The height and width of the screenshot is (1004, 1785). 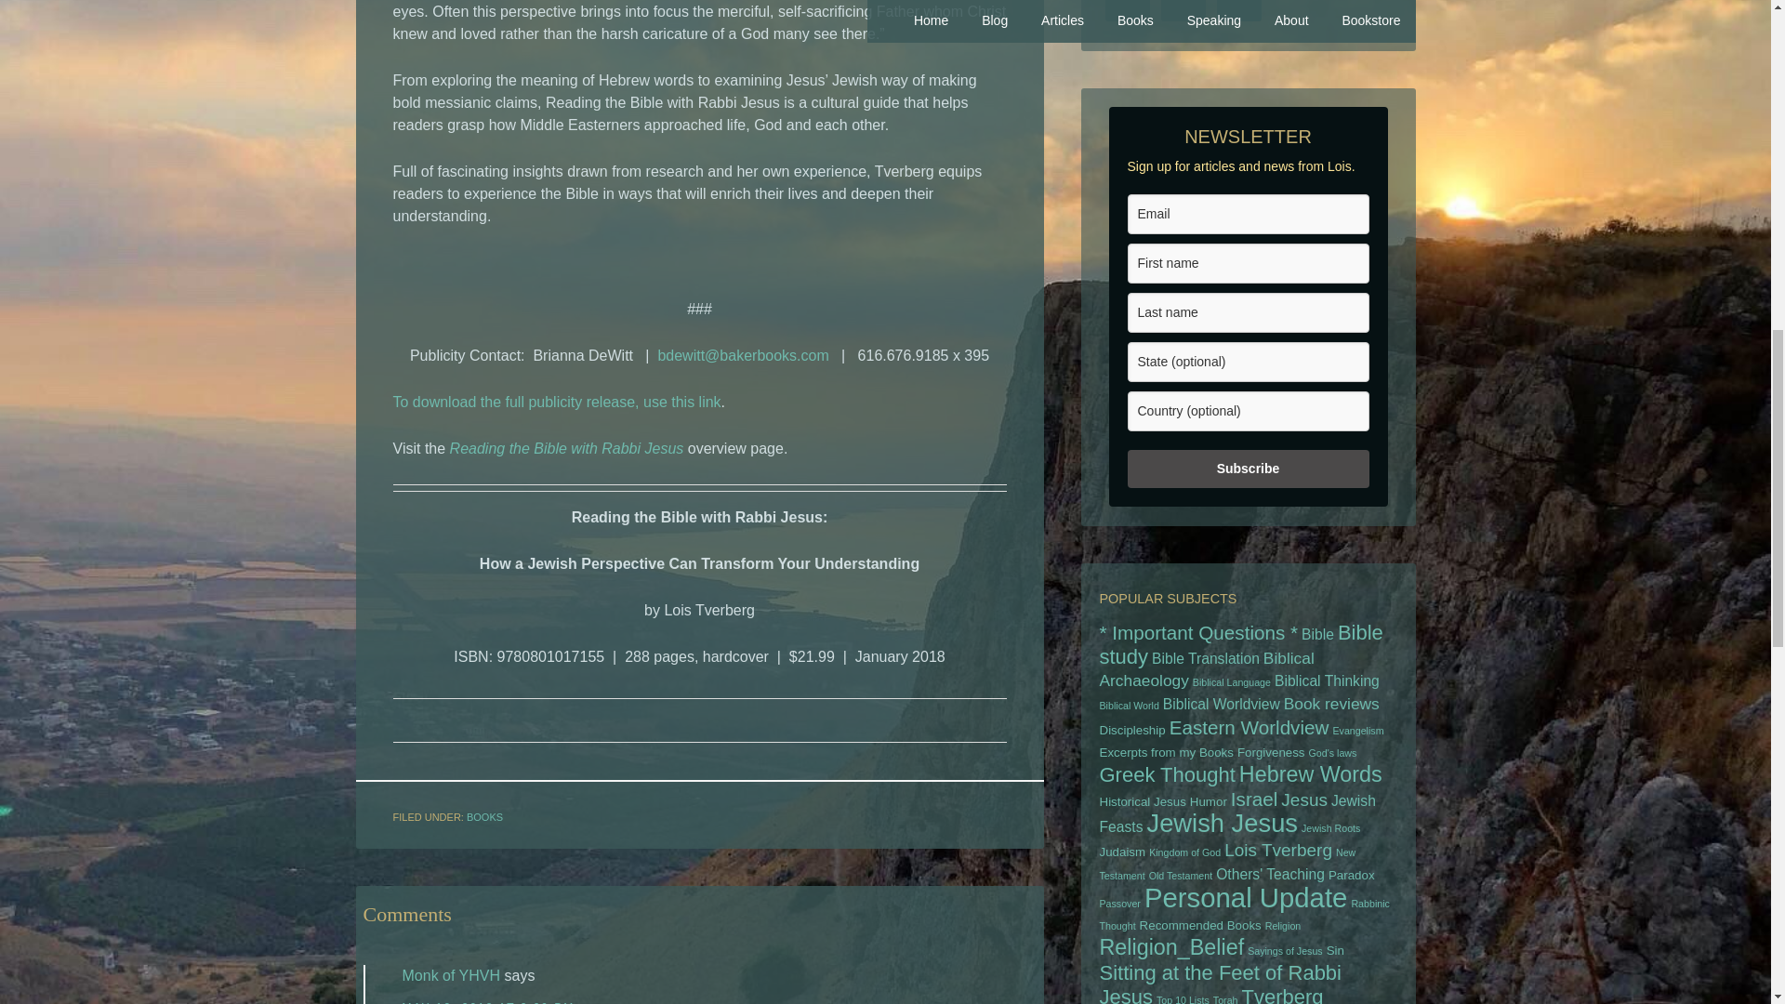 I want to click on Subscribe, so click(x=1248, y=469).